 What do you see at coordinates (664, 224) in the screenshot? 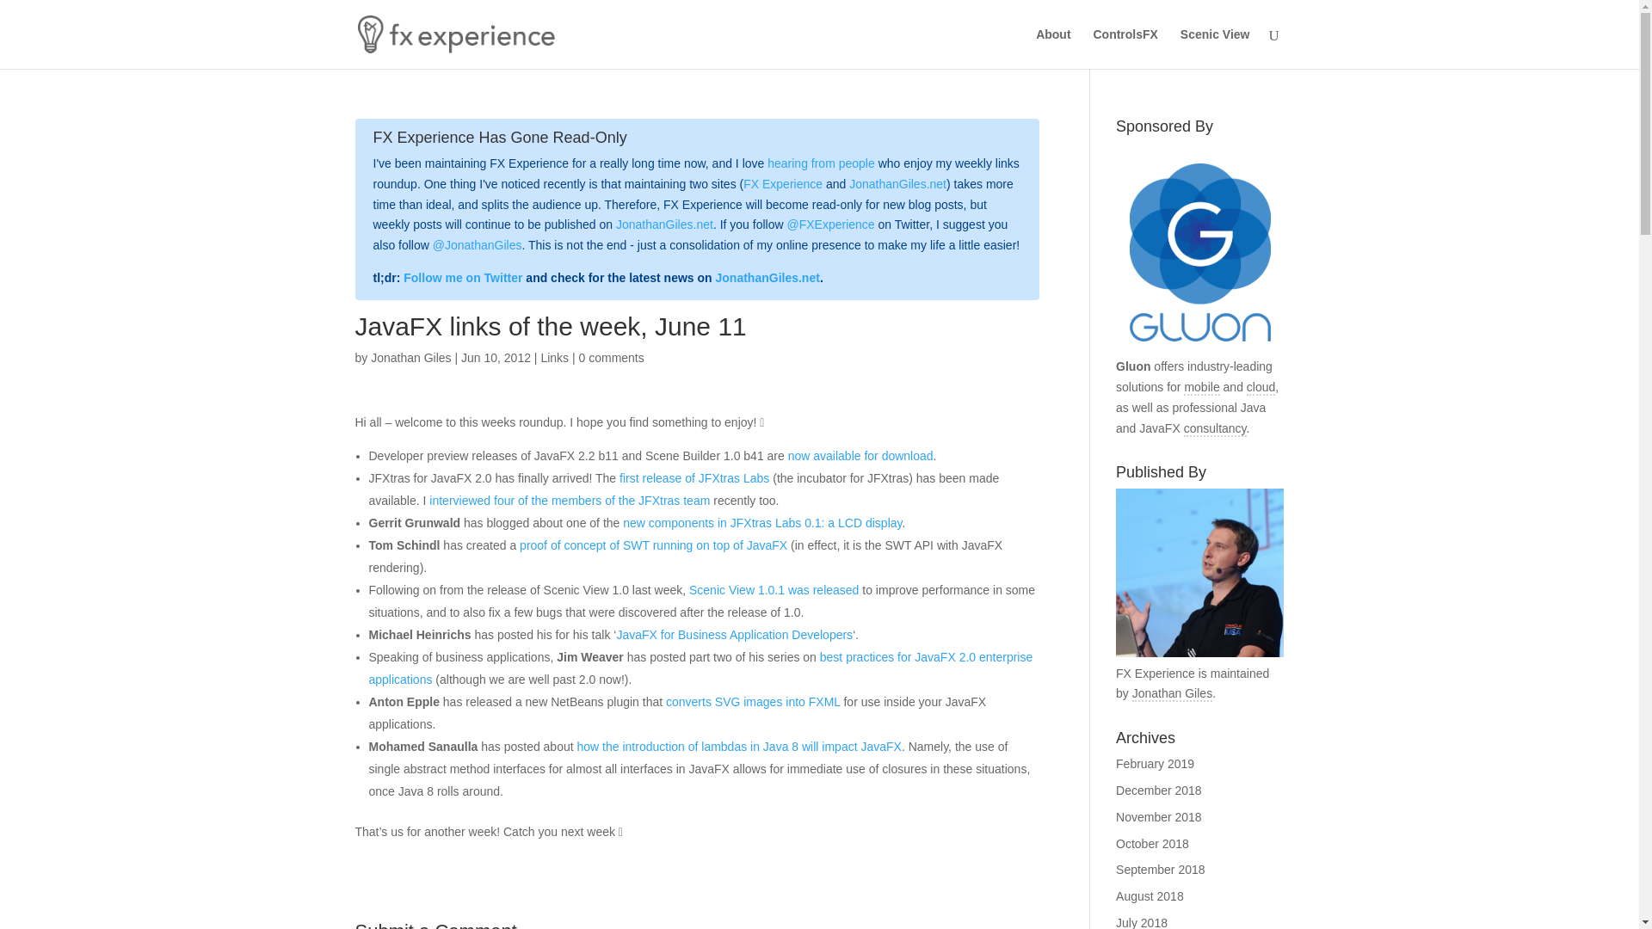
I see `JonathanGiles.net` at bounding box center [664, 224].